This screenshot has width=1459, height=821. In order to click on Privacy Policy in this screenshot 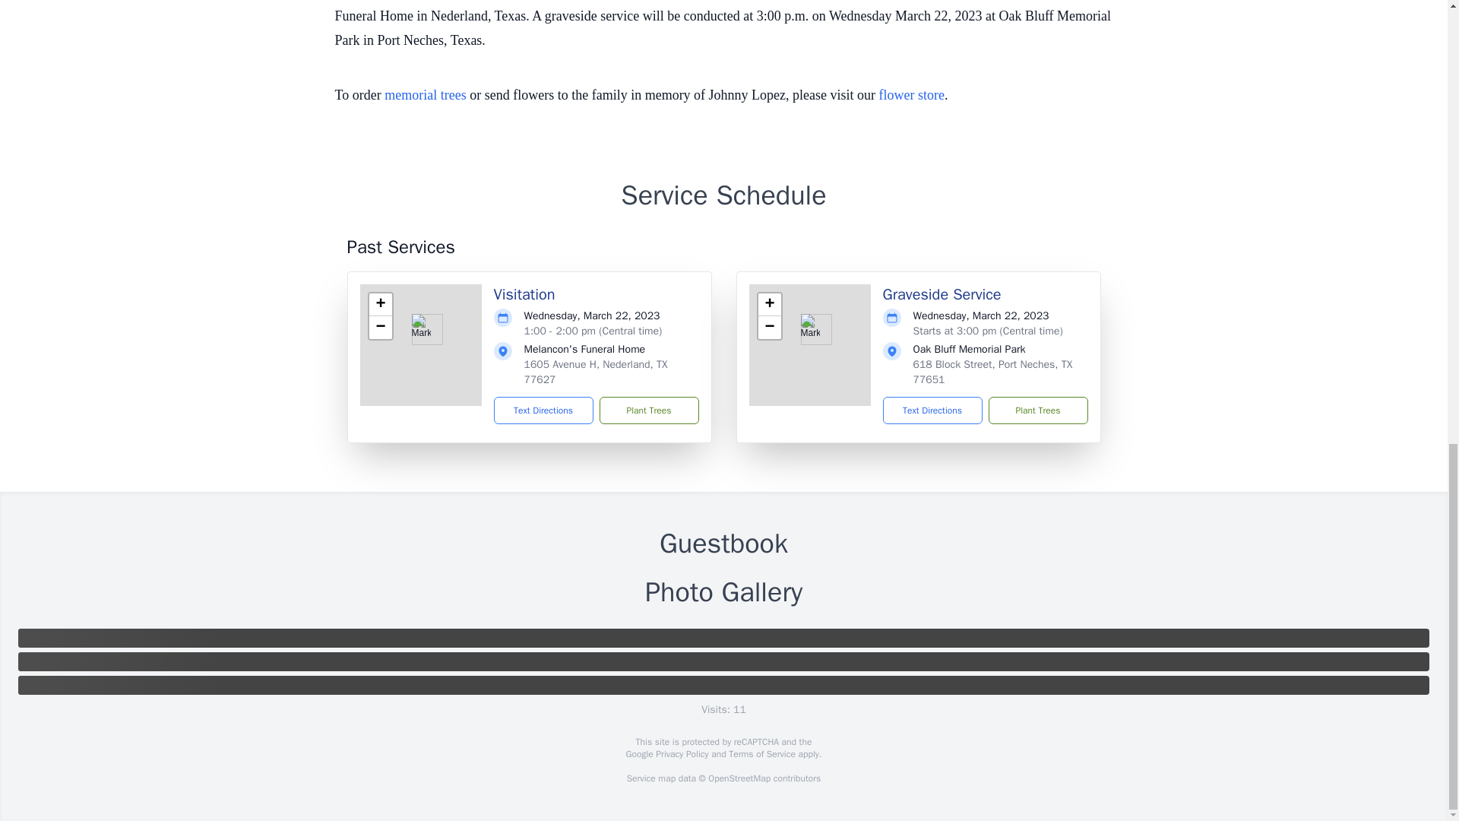, I will do `click(681, 754)`.